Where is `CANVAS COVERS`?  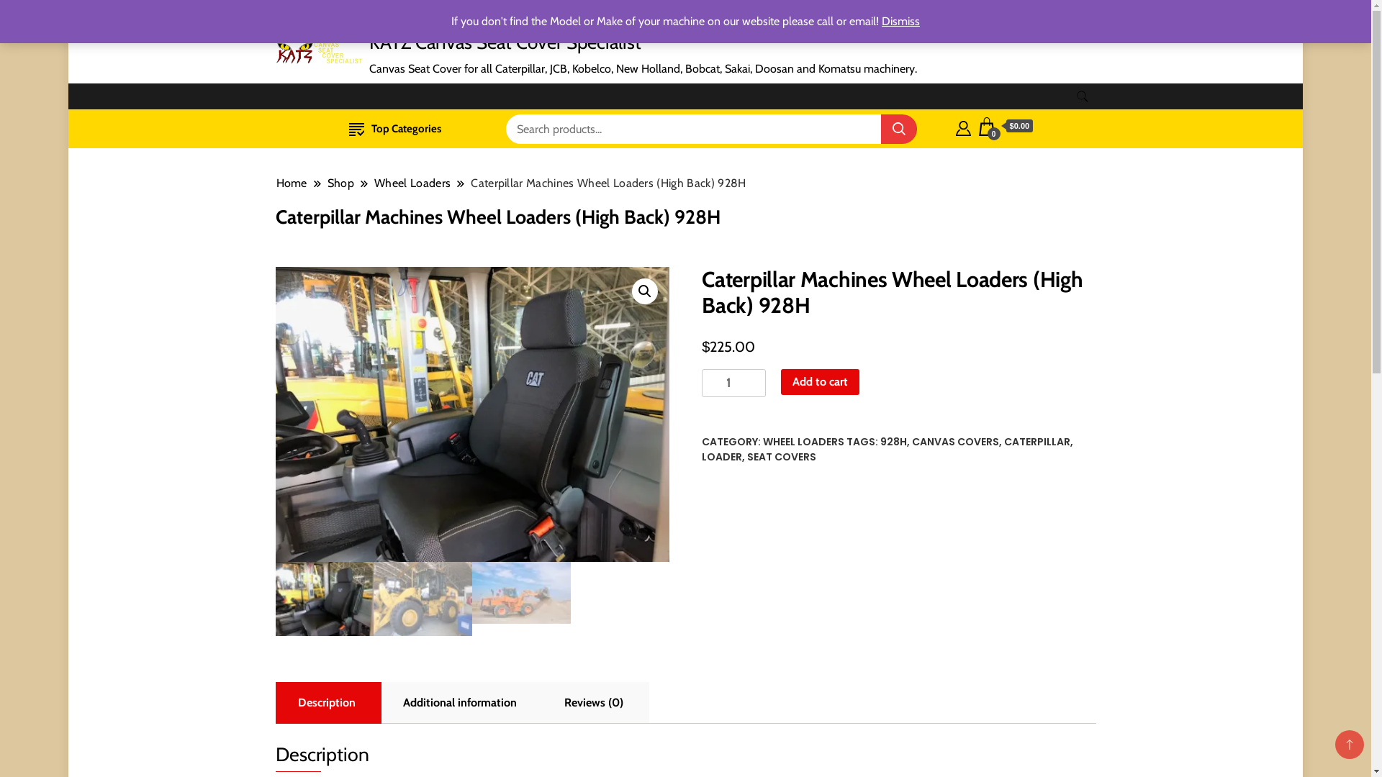 CANVAS COVERS is located at coordinates (956, 442).